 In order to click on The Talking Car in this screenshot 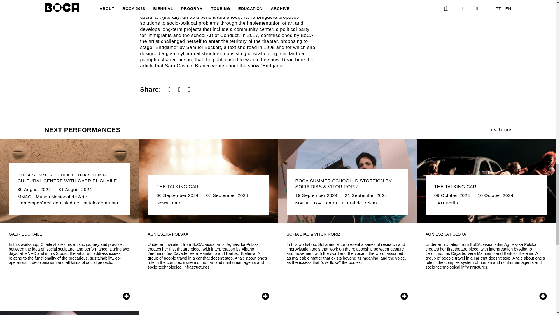, I will do `click(208, 181)`.